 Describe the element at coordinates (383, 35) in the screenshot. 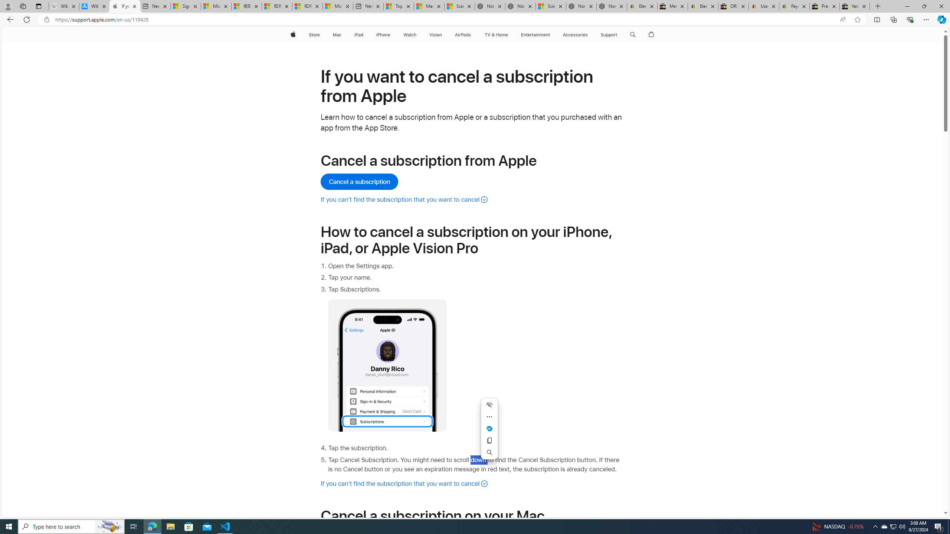

I see `iPhone` at that location.